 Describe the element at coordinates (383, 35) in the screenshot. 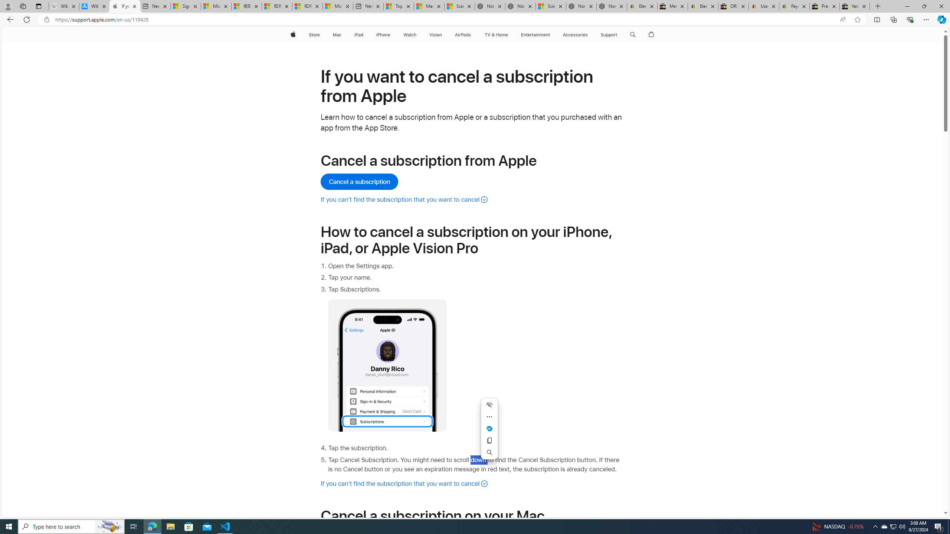

I see `iPhone` at that location.